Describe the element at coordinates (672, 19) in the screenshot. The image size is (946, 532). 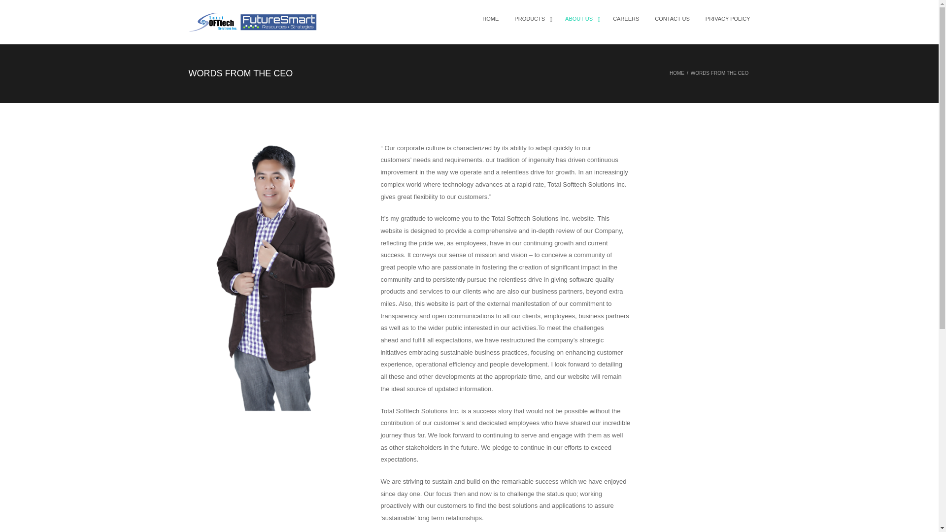
I see `CONTACT US` at that location.